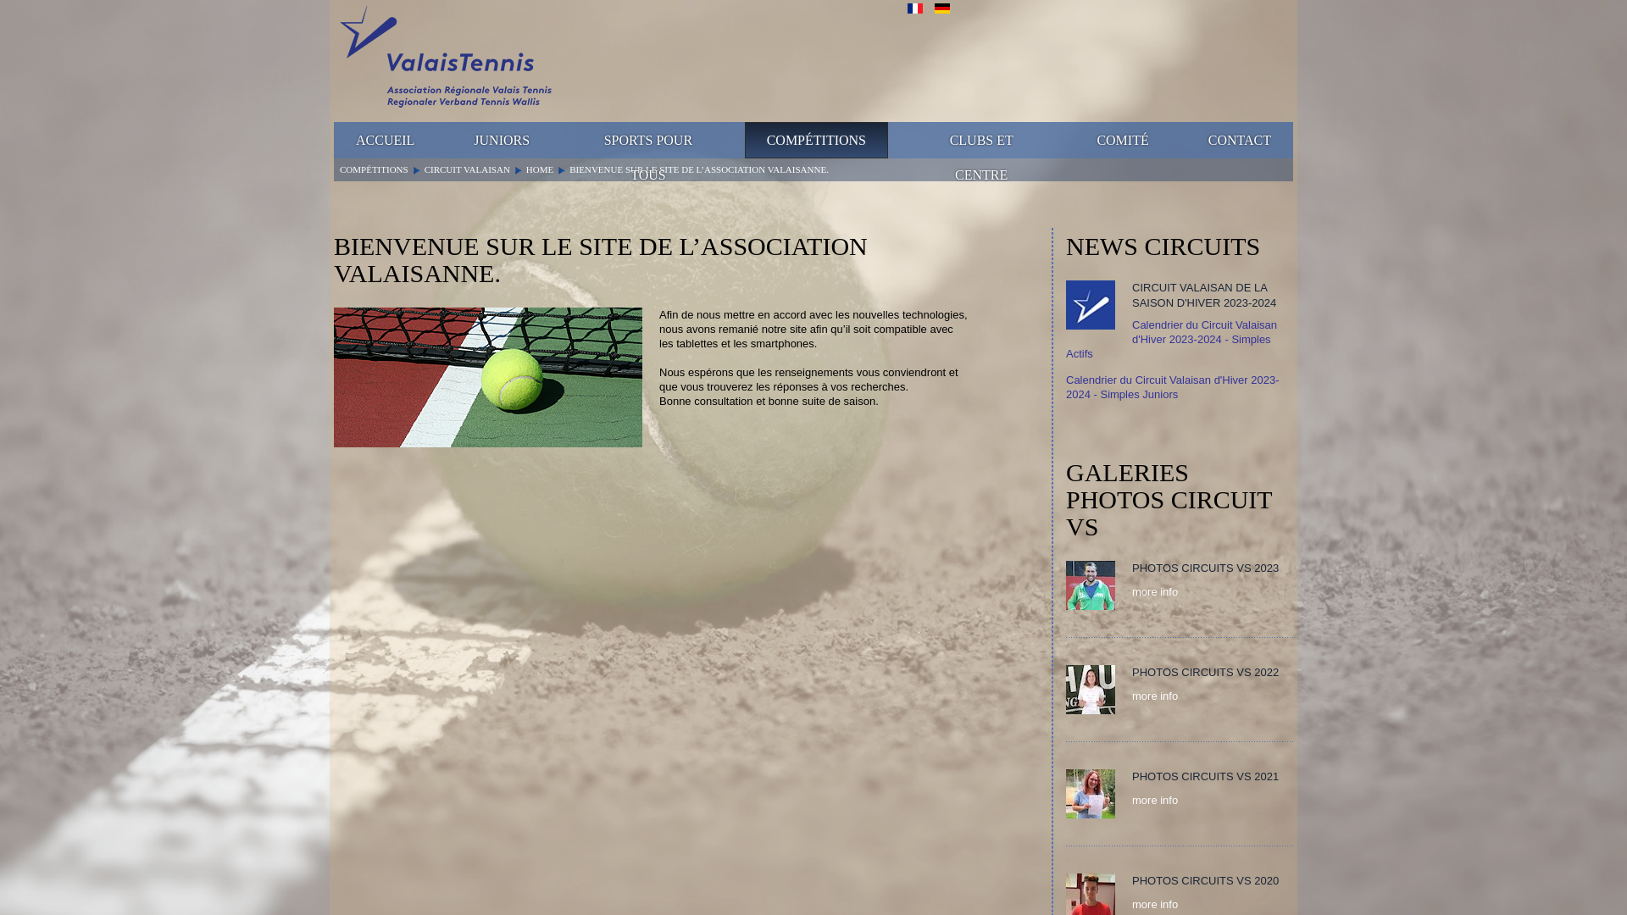 The image size is (1627, 915). I want to click on CONTACT, so click(1240, 140).